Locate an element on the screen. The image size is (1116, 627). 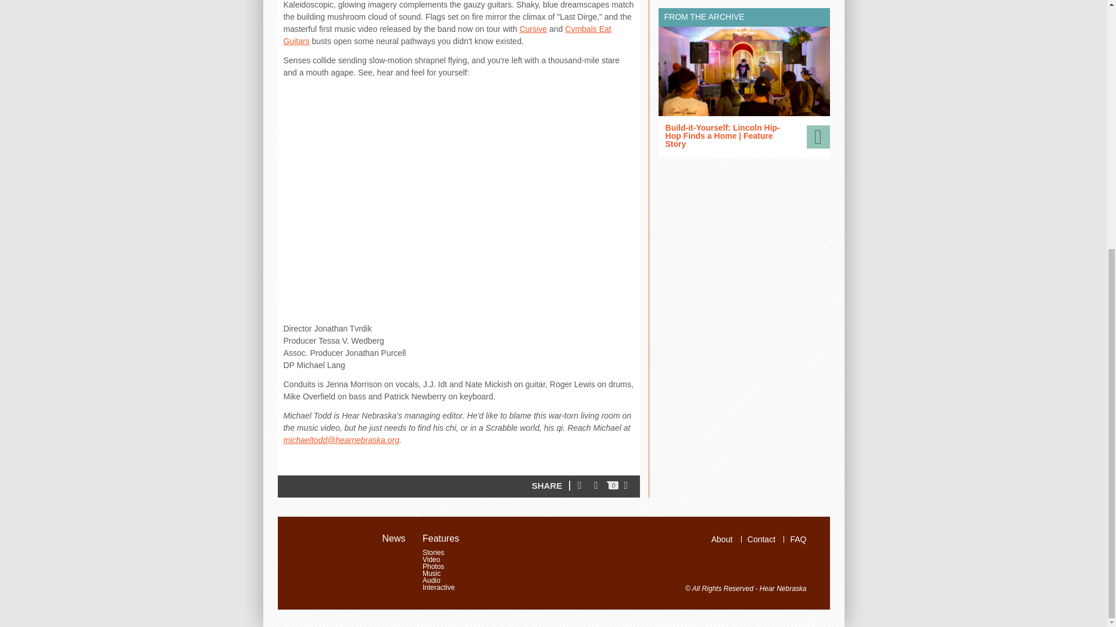
Video is located at coordinates (438, 559).